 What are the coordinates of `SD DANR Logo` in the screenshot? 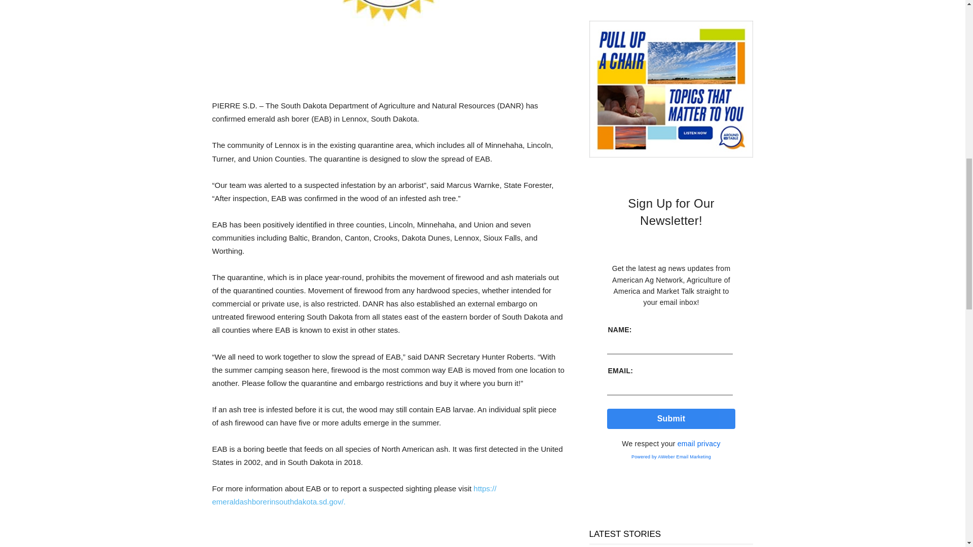 It's located at (388, 37).